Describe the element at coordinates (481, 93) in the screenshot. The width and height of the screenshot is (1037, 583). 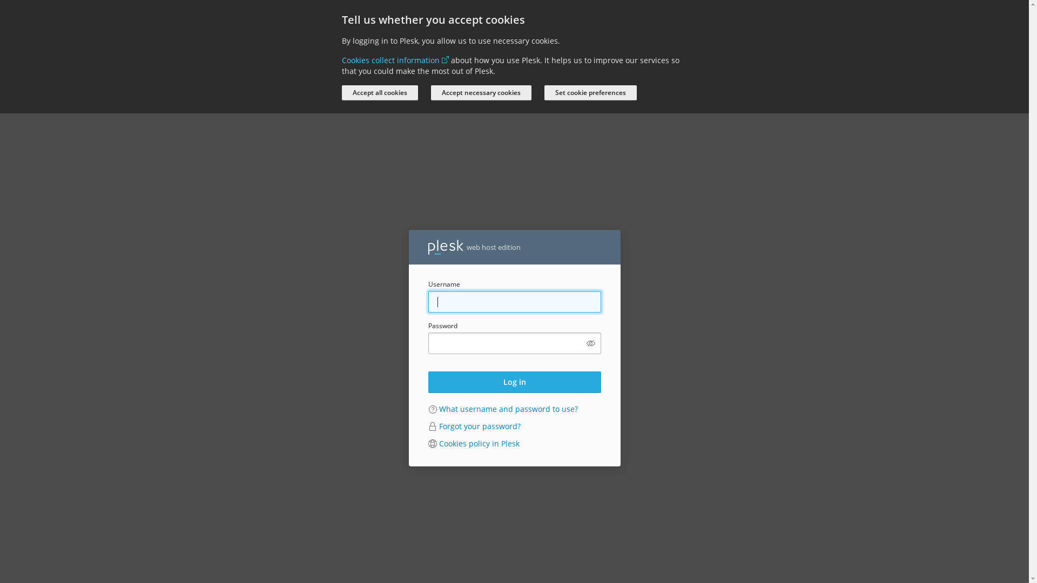
I see `Accept necessary cookies` at that location.